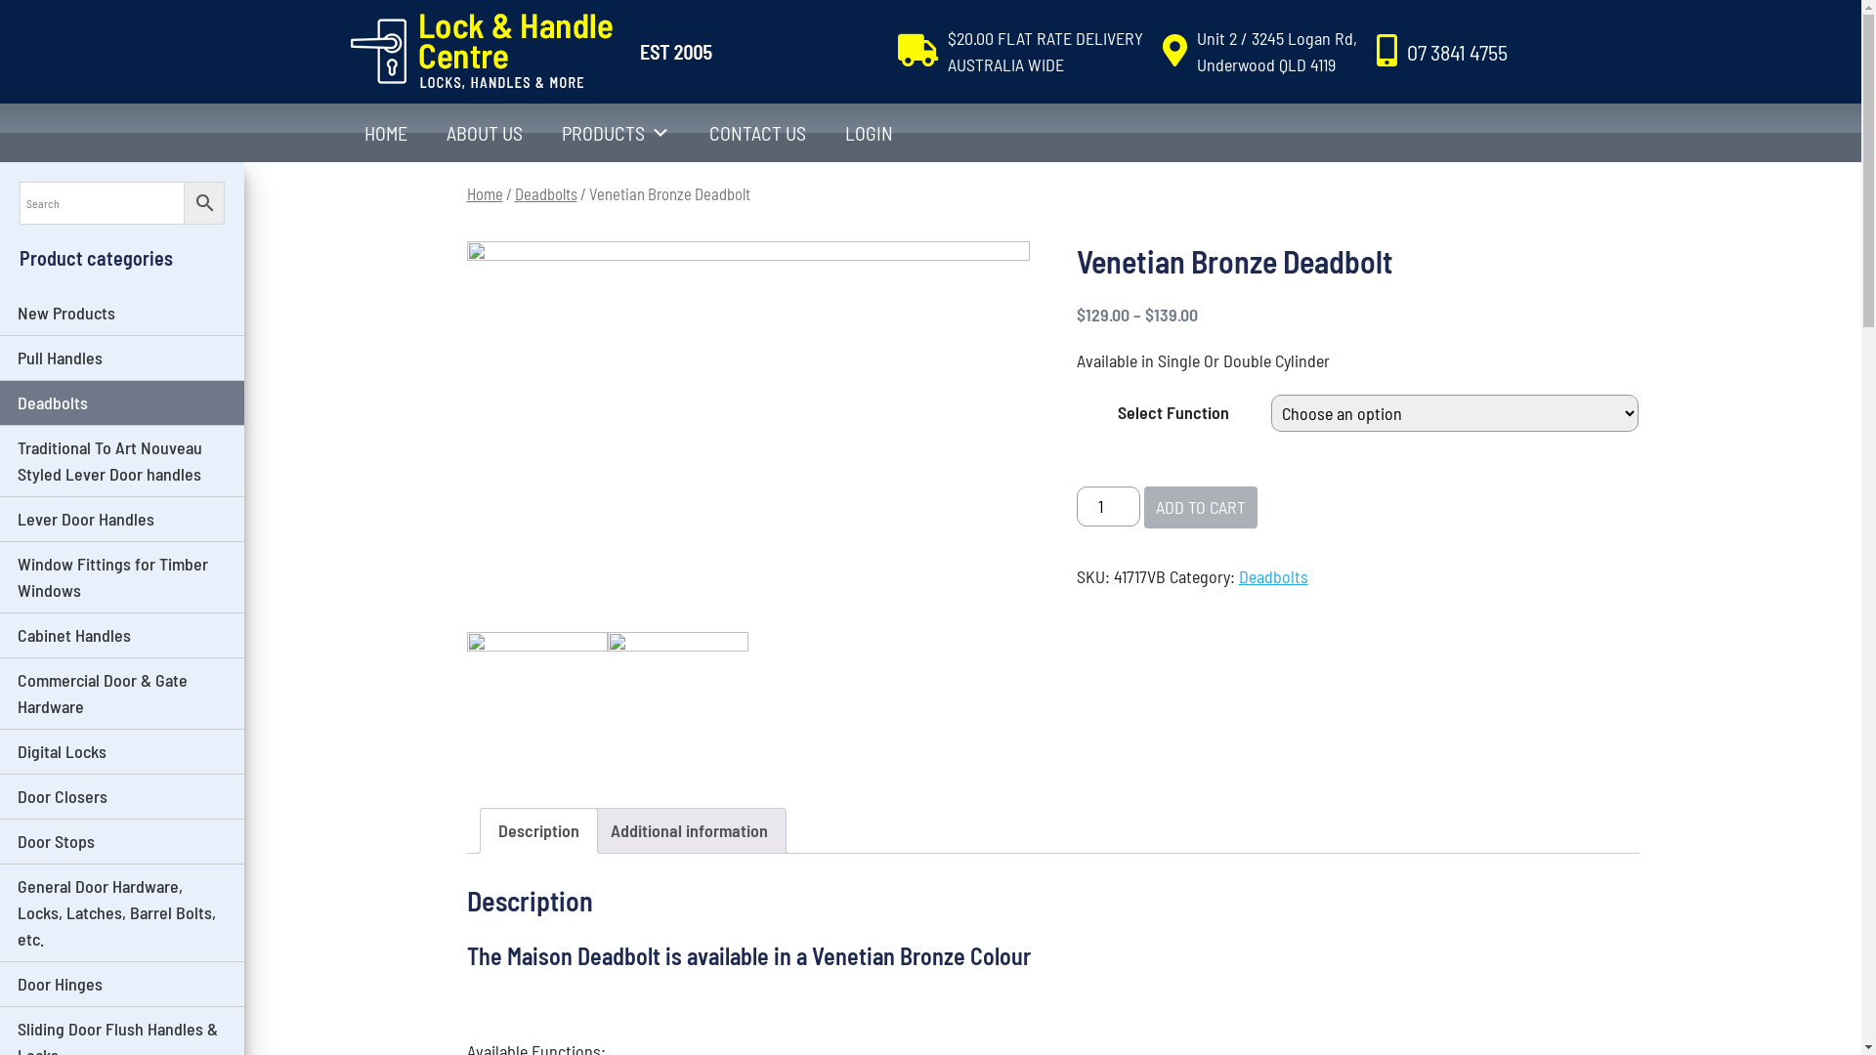 The height and width of the screenshot is (1055, 1876). Describe the element at coordinates (122, 636) in the screenshot. I see `Cabinet Handles` at that location.